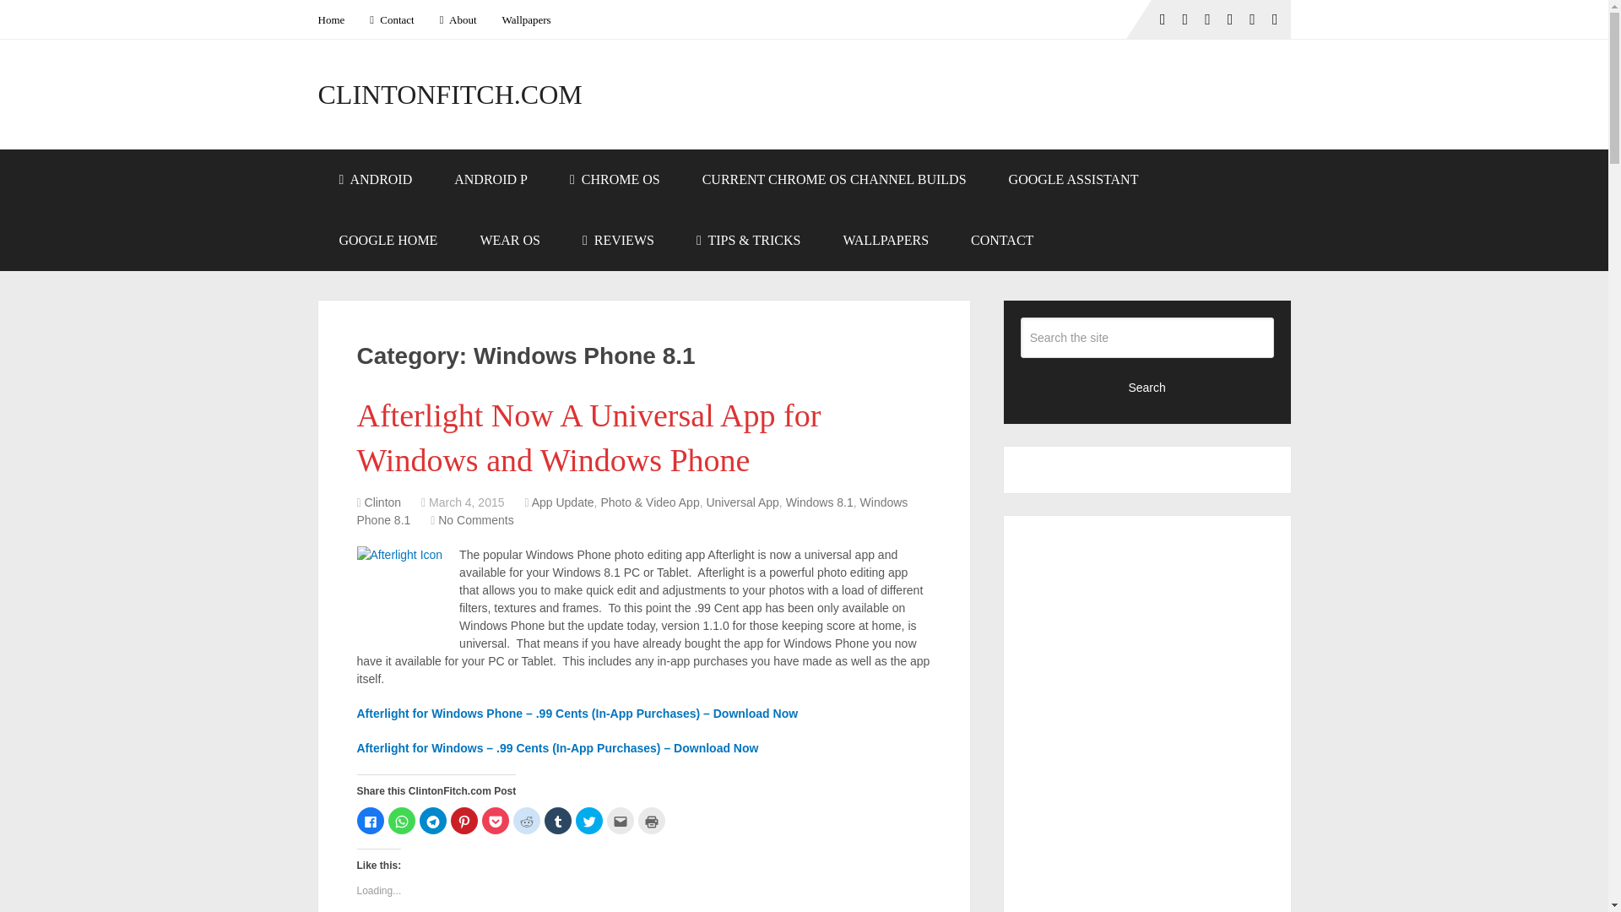 This screenshot has width=1621, height=912. Describe the element at coordinates (834, 180) in the screenshot. I see `CURRENT CHROME OS CHANNEL BUILDS` at that location.